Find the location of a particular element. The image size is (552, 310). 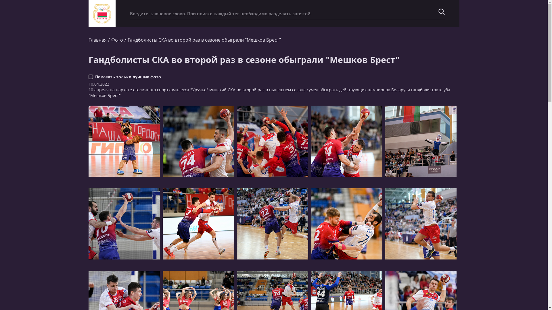

Handball 19 is located at coordinates (198, 224).